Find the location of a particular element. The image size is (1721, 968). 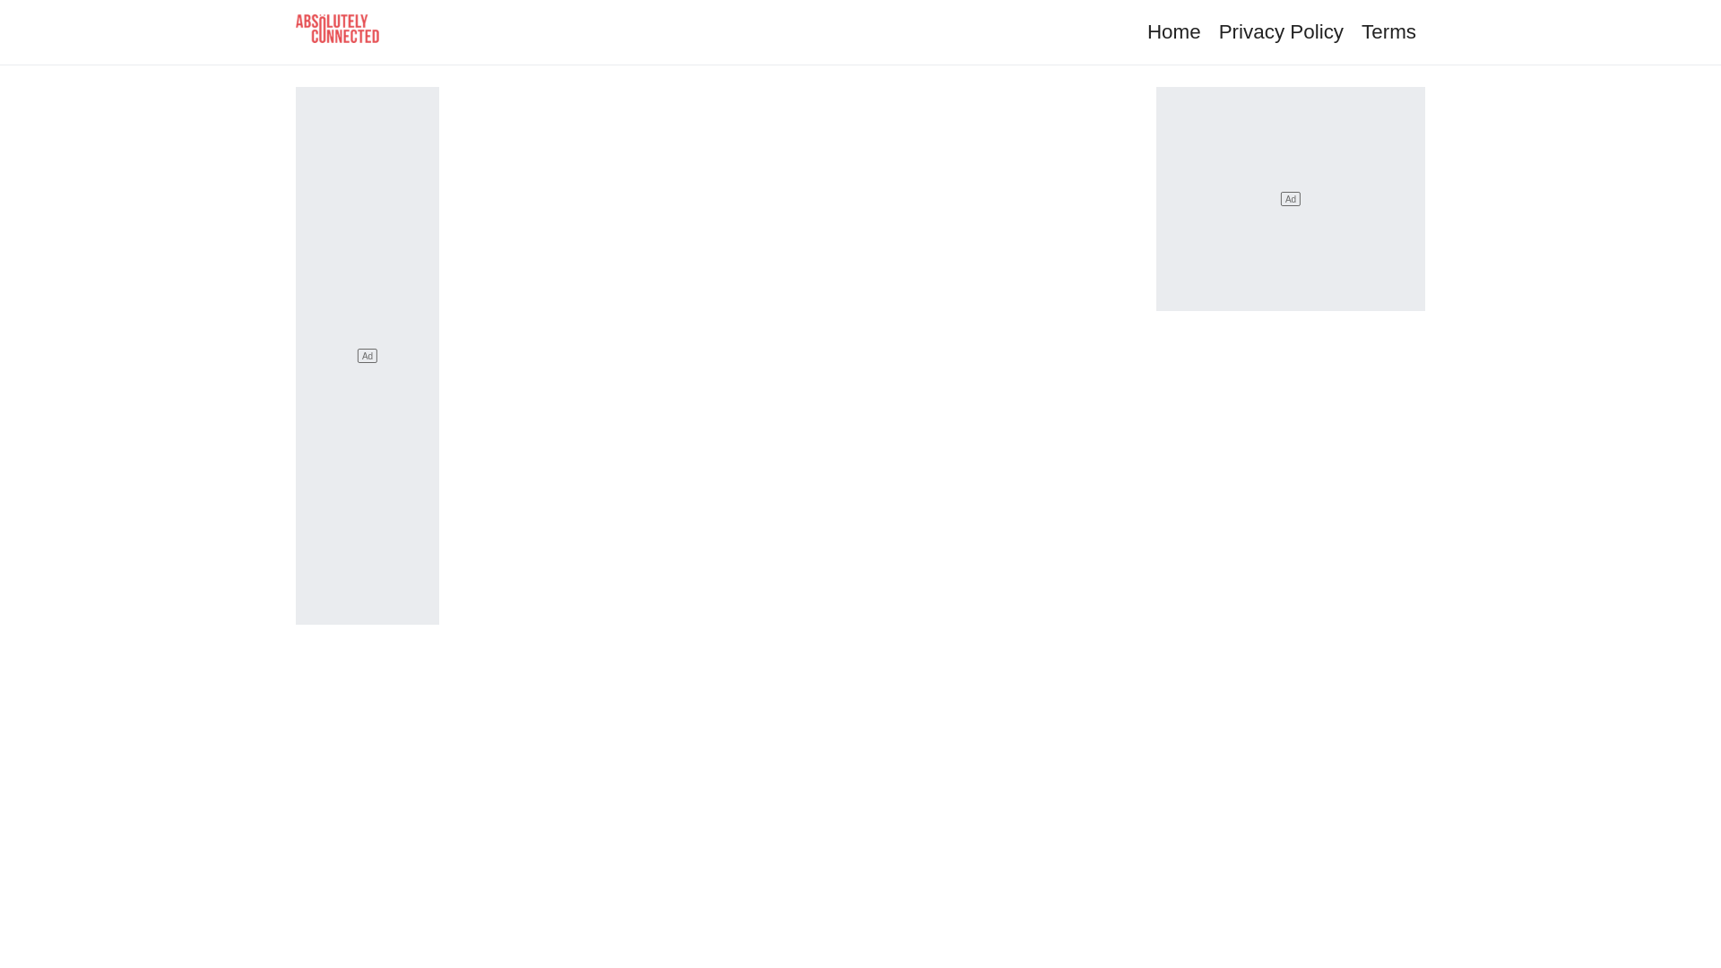

Privacy Policy is located at coordinates (1281, 30).